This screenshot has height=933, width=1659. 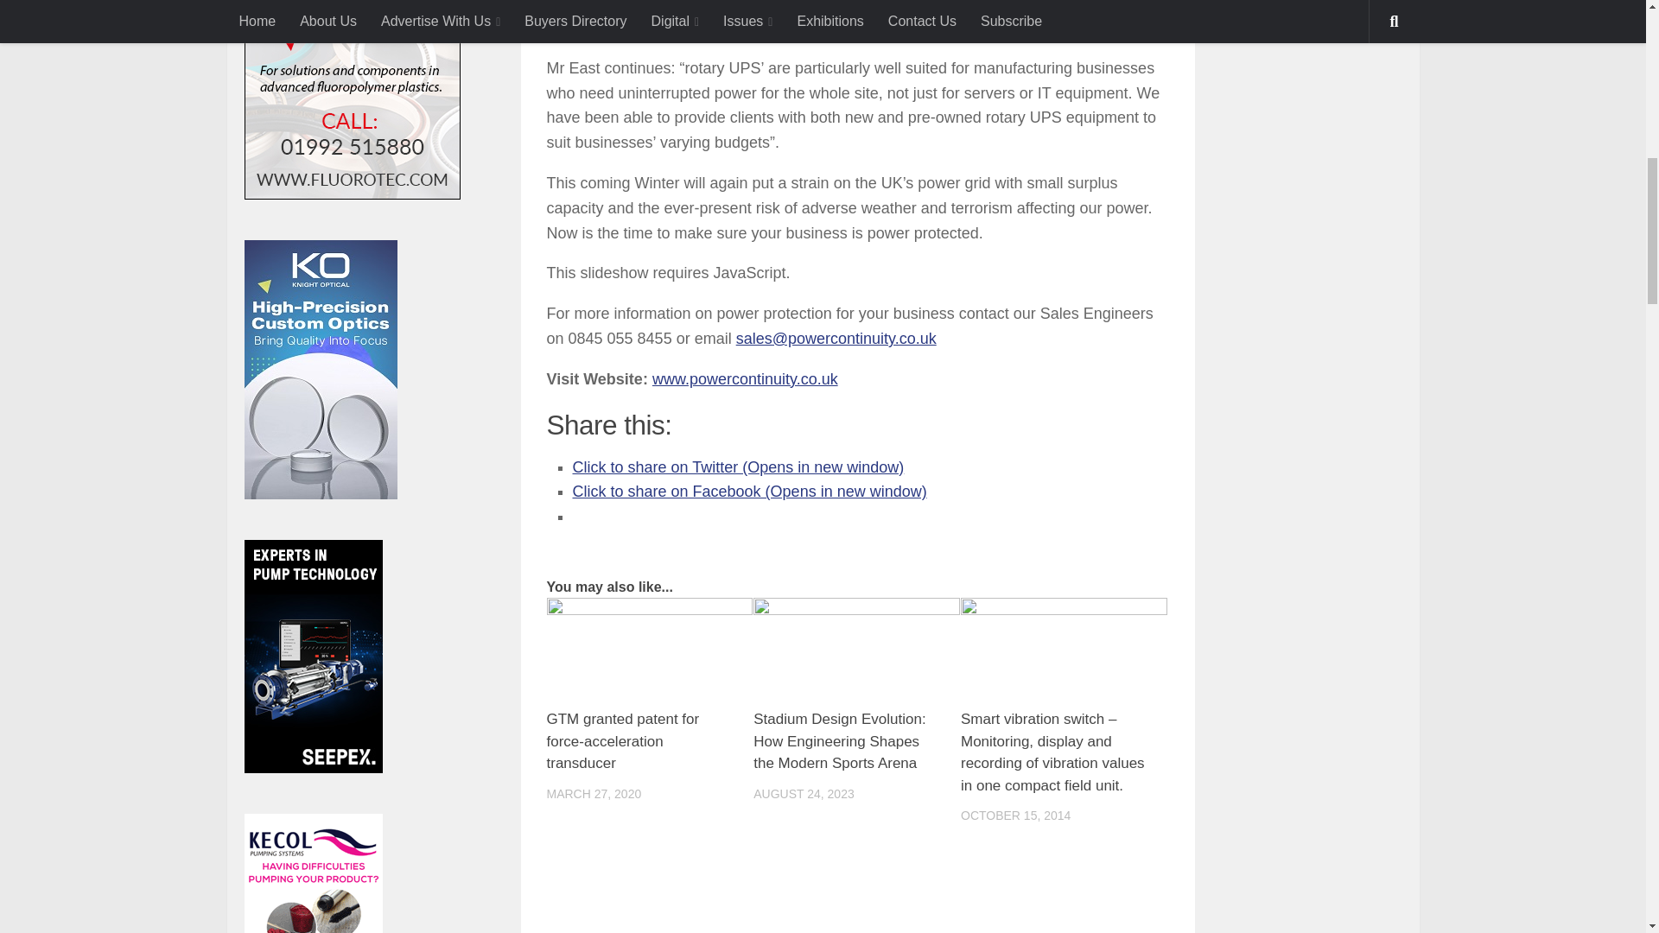 What do you see at coordinates (738, 466) in the screenshot?
I see `Click to share on Twitter` at bounding box center [738, 466].